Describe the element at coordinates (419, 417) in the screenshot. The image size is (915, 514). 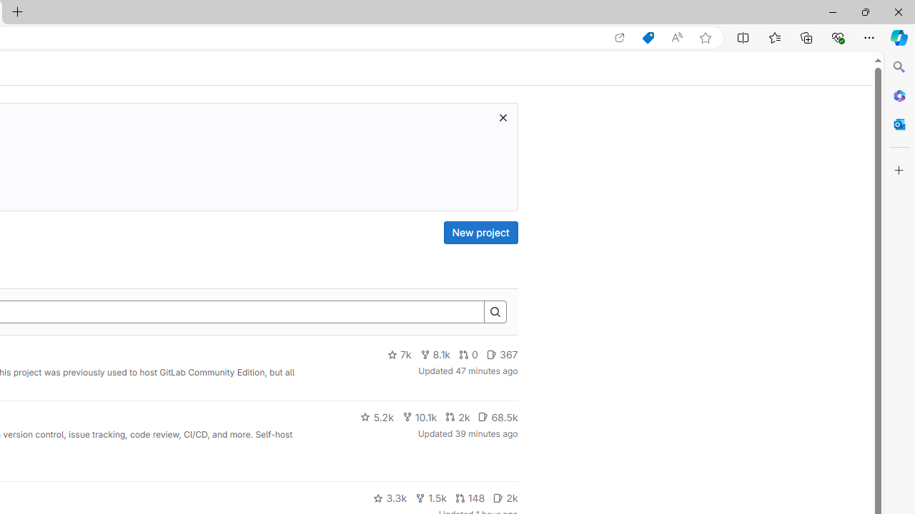
I see `10.1k` at that location.